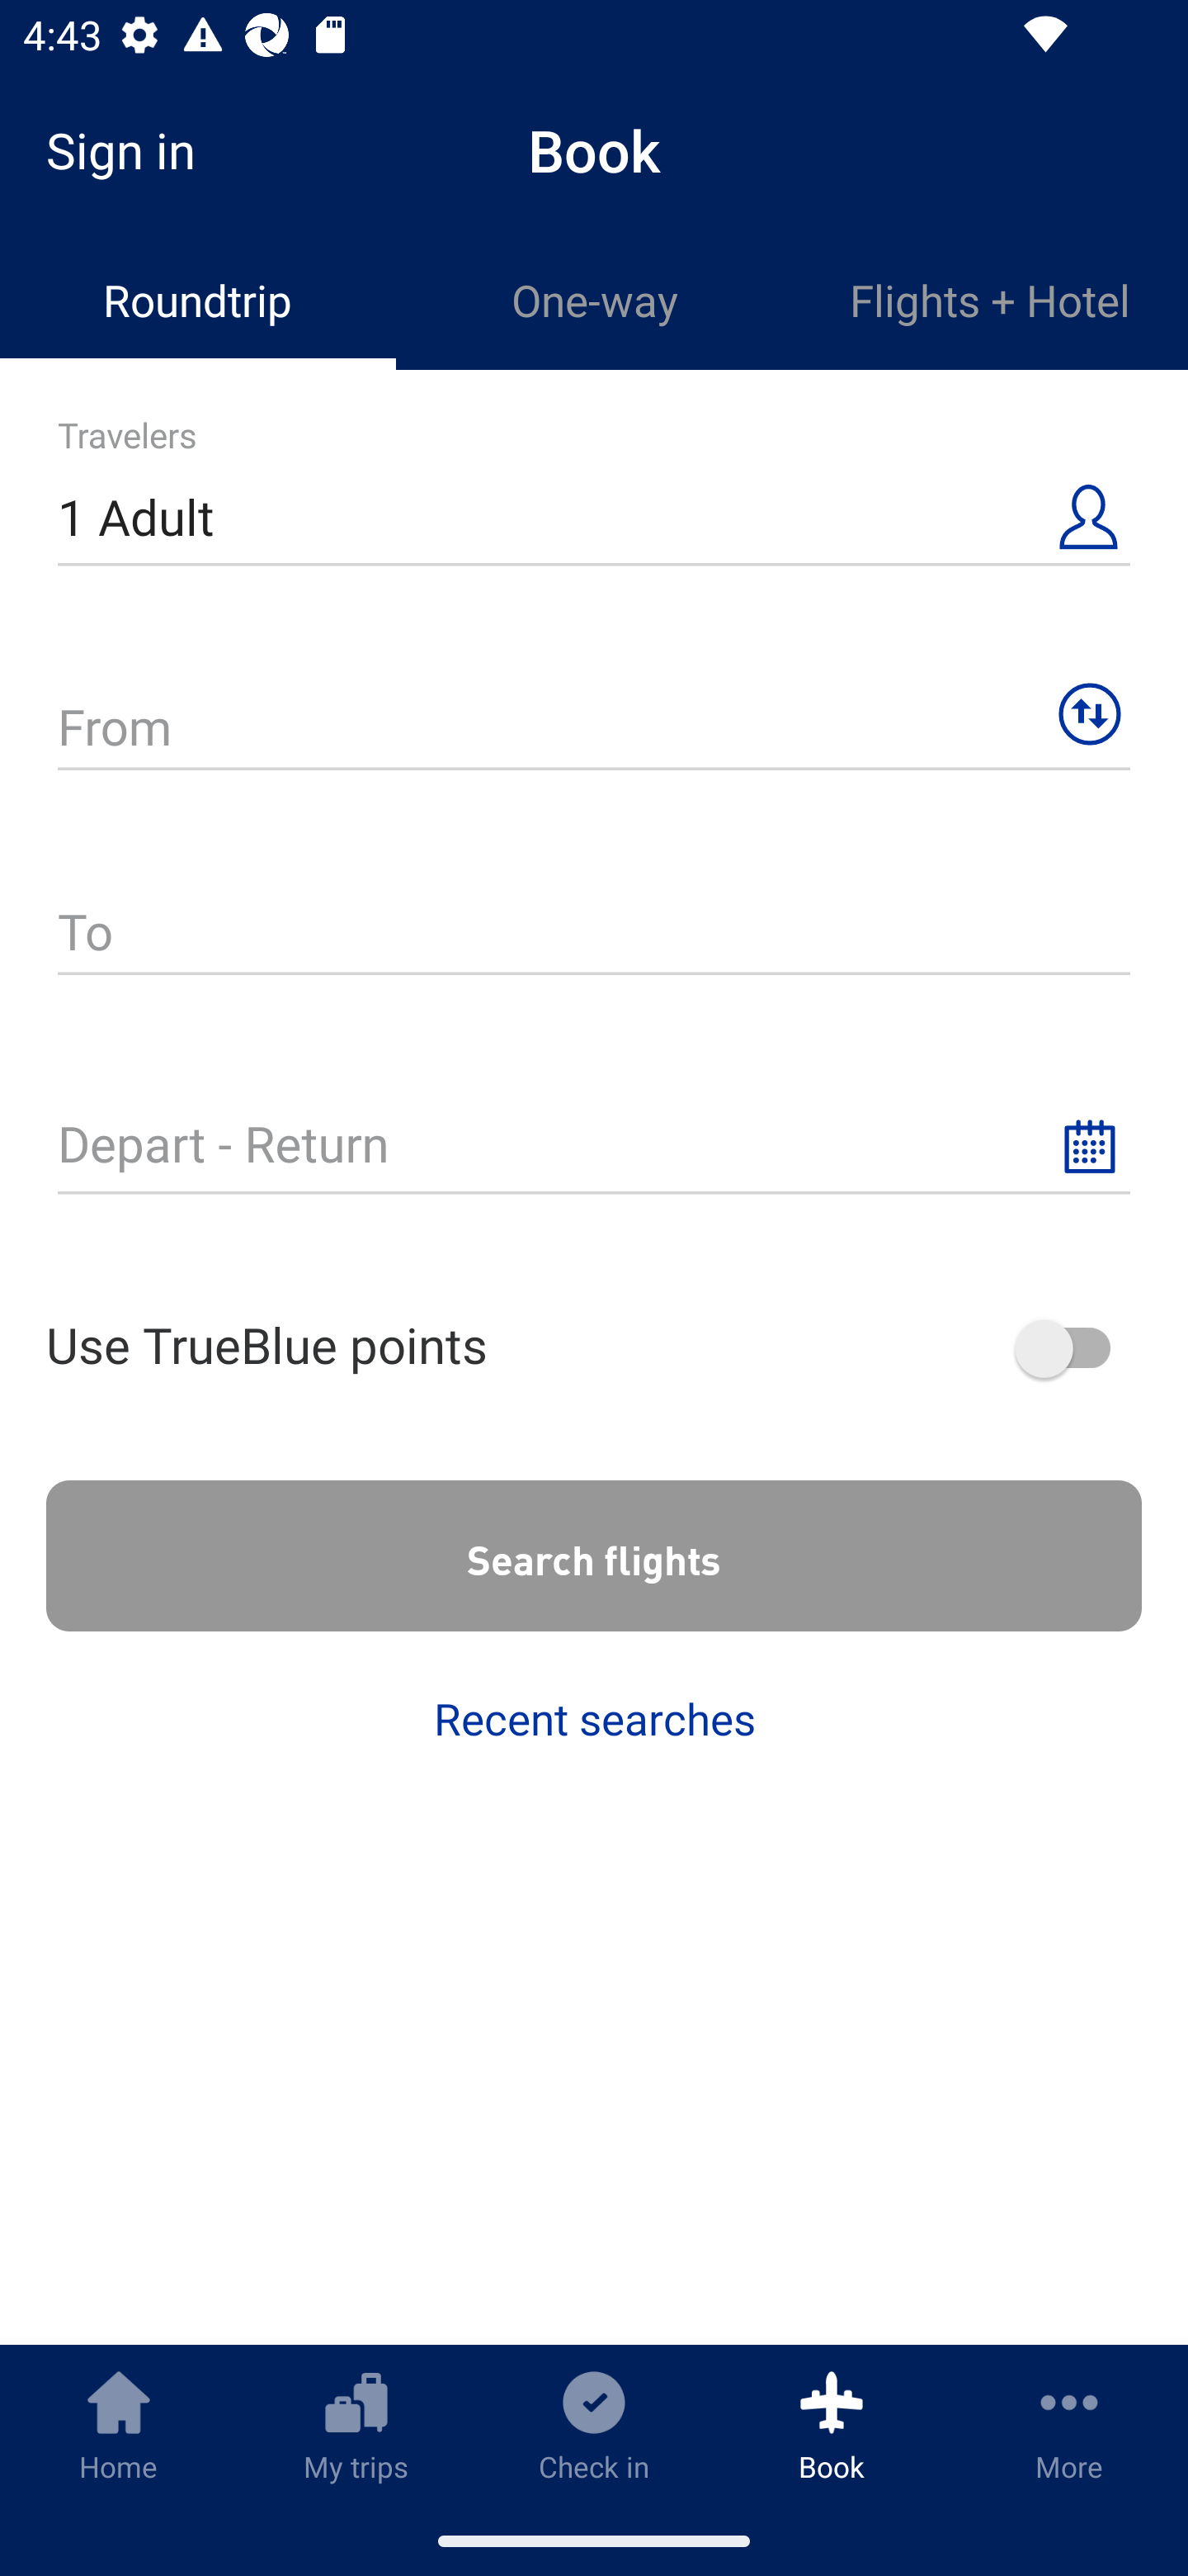 The image size is (1188, 2576). Describe the element at coordinates (132, 150) in the screenshot. I see `Sign in` at that location.